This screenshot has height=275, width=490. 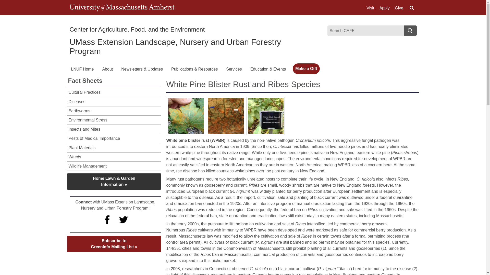 What do you see at coordinates (234, 69) in the screenshot?
I see `Services` at bounding box center [234, 69].